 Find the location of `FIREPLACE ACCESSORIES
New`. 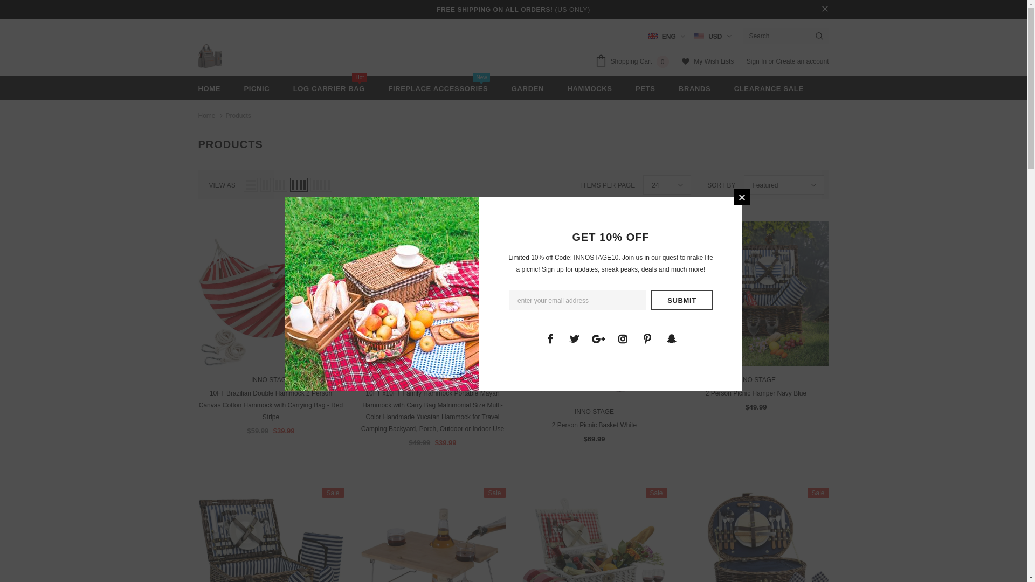

FIREPLACE ACCESSORIES
New is located at coordinates (438, 88).